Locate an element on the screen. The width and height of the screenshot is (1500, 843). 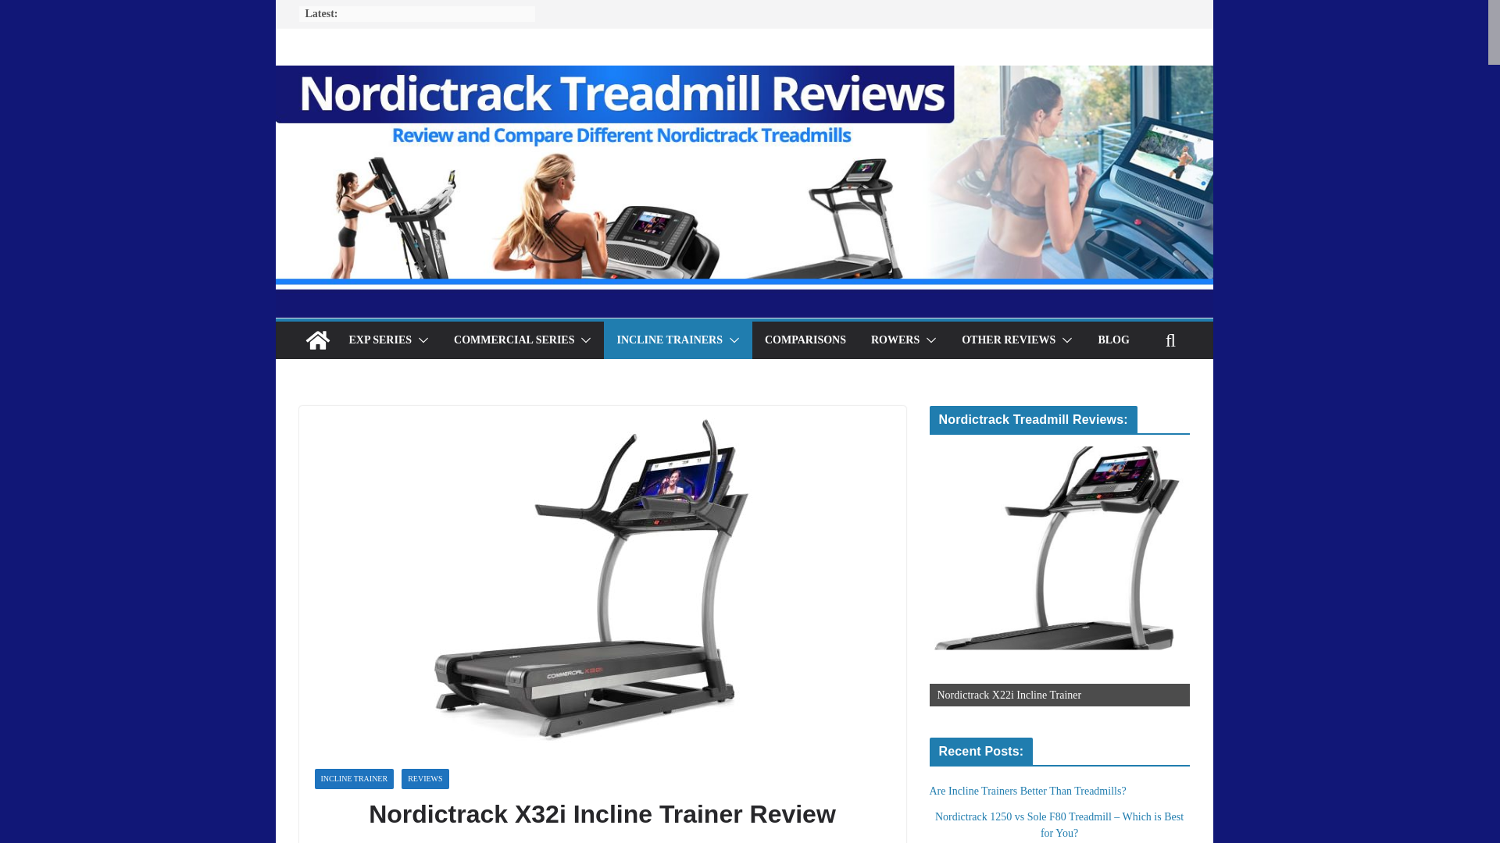
COMPARISONS is located at coordinates (805, 340).